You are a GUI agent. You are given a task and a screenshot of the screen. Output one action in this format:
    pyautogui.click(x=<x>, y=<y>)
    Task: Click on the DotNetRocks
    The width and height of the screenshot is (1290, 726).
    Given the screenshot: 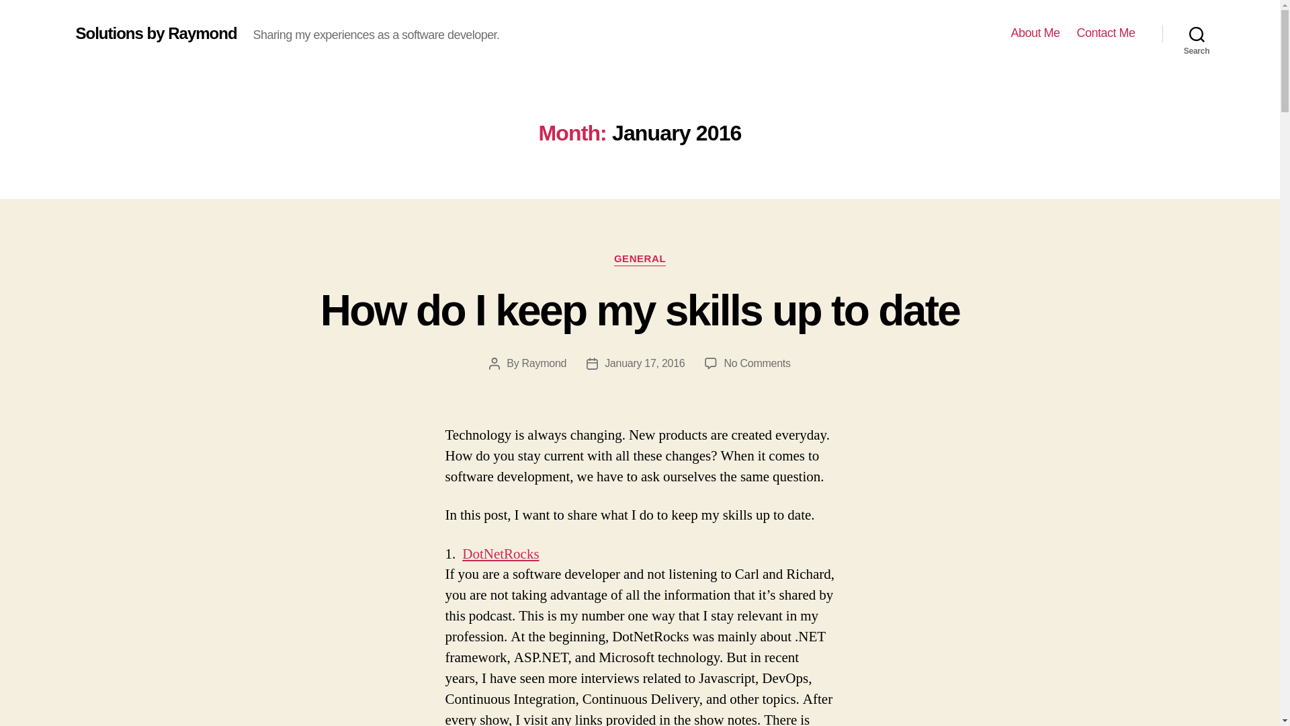 What is the action you would take?
    pyautogui.click(x=500, y=554)
    